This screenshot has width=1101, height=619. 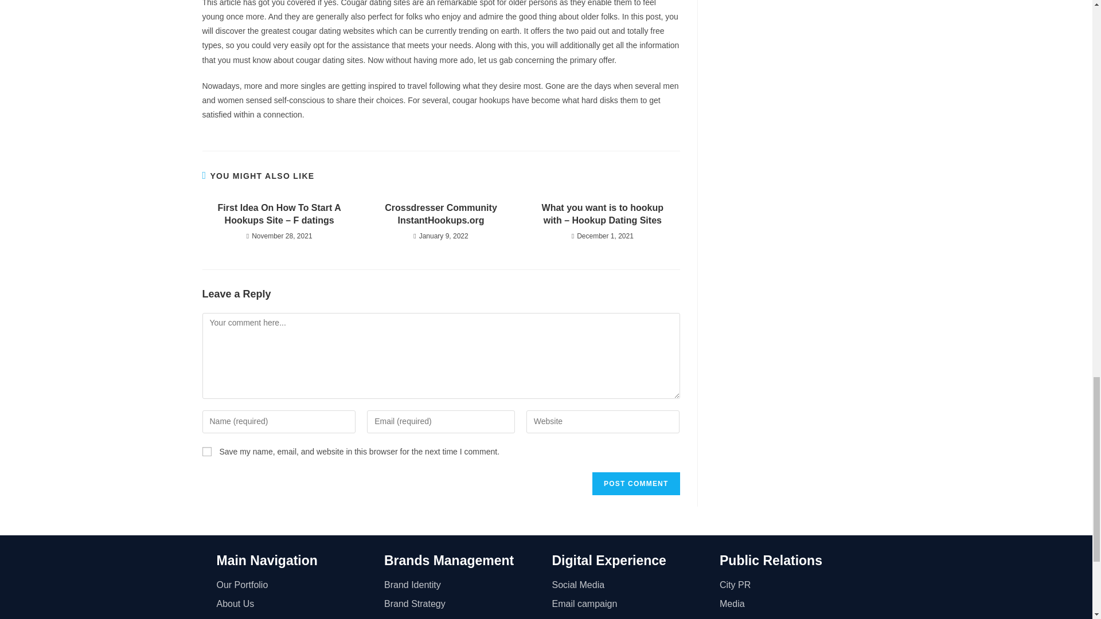 I want to click on Post Comment, so click(x=635, y=484).